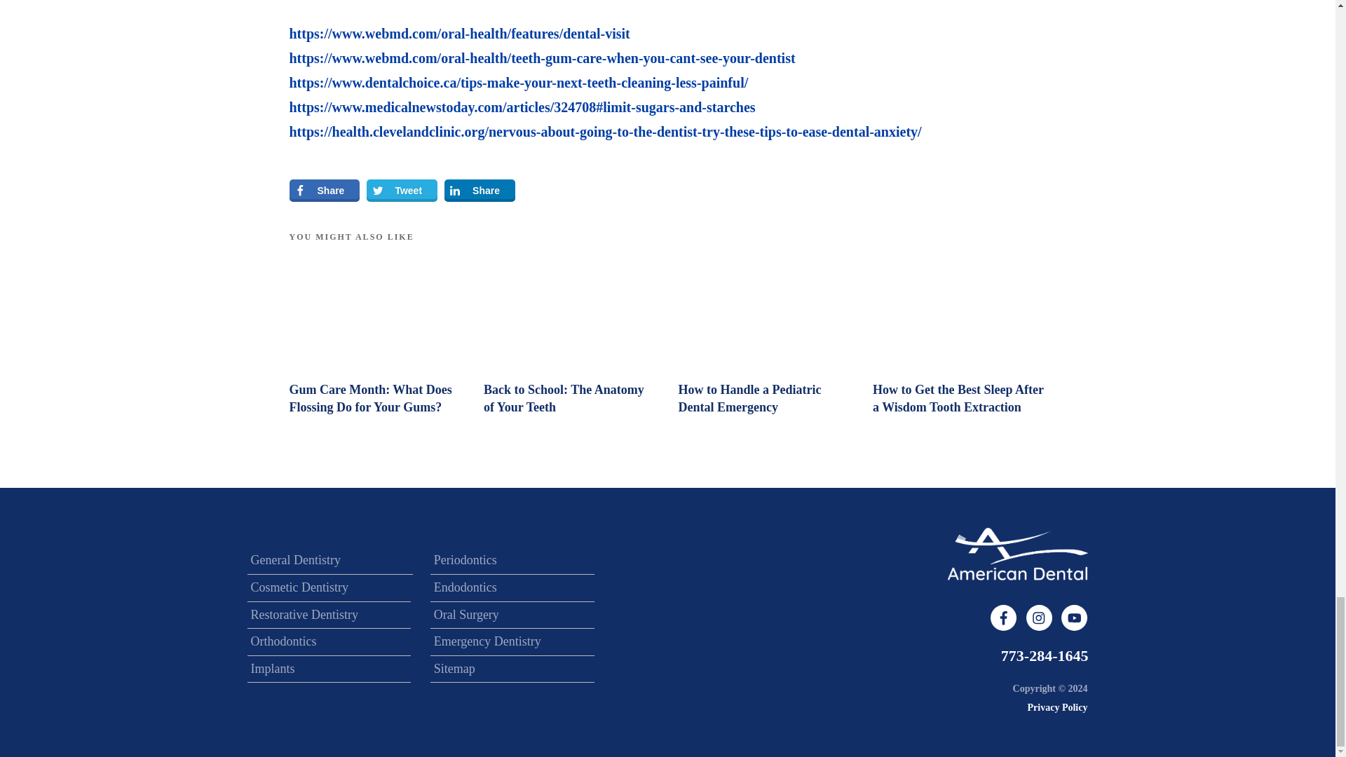  What do you see at coordinates (370, 398) in the screenshot?
I see `Gum Care Month: What Does Flossing Do for Your Gums?` at bounding box center [370, 398].